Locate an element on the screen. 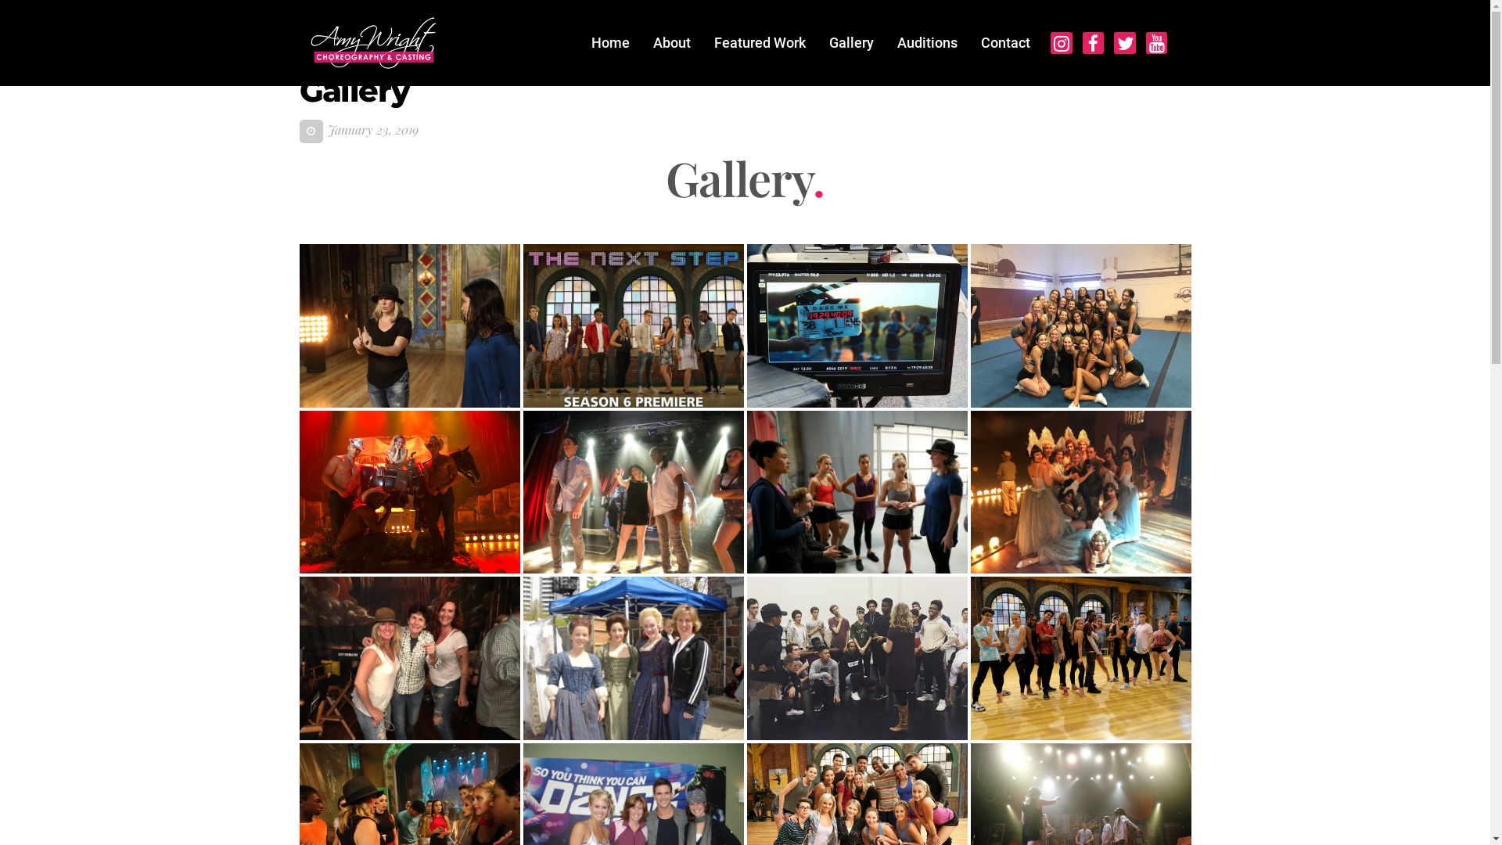 The height and width of the screenshot is (845, 1502). Auditions is located at coordinates (928, 43).